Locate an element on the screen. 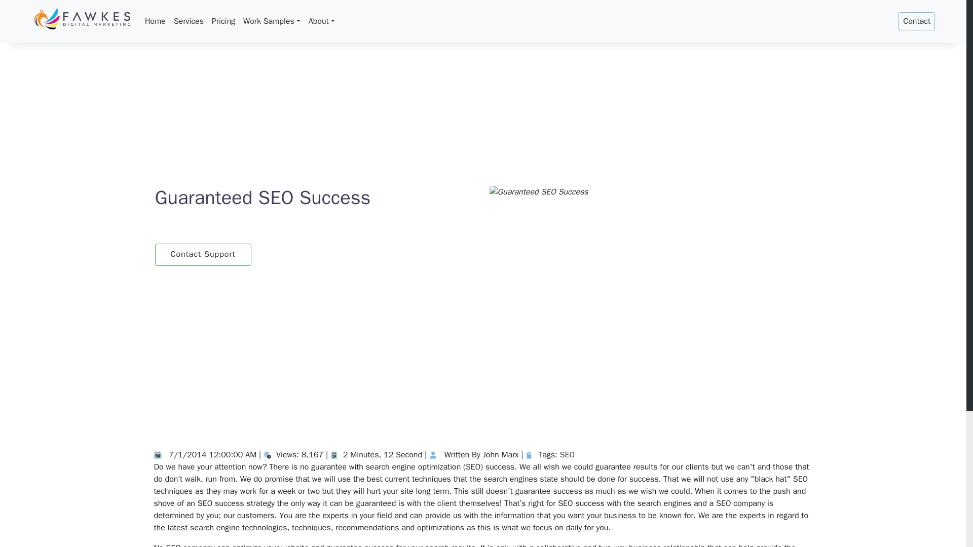 The height and width of the screenshot is (547, 973). Contact is located at coordinates (916, 21).